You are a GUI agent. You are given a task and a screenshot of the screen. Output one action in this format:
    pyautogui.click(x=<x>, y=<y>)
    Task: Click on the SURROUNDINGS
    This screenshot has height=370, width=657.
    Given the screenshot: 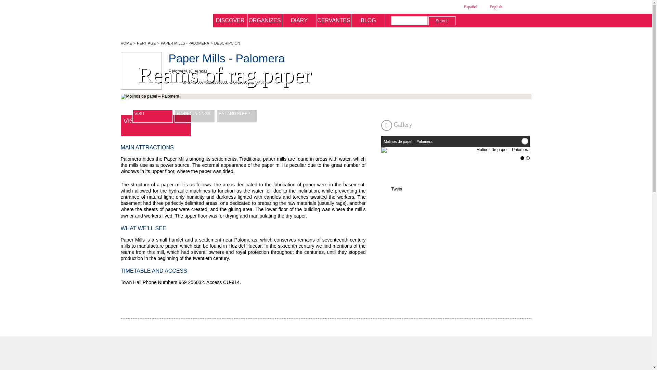 What is the action you would take?
    pyautogui.click(x=195, y=116)
    